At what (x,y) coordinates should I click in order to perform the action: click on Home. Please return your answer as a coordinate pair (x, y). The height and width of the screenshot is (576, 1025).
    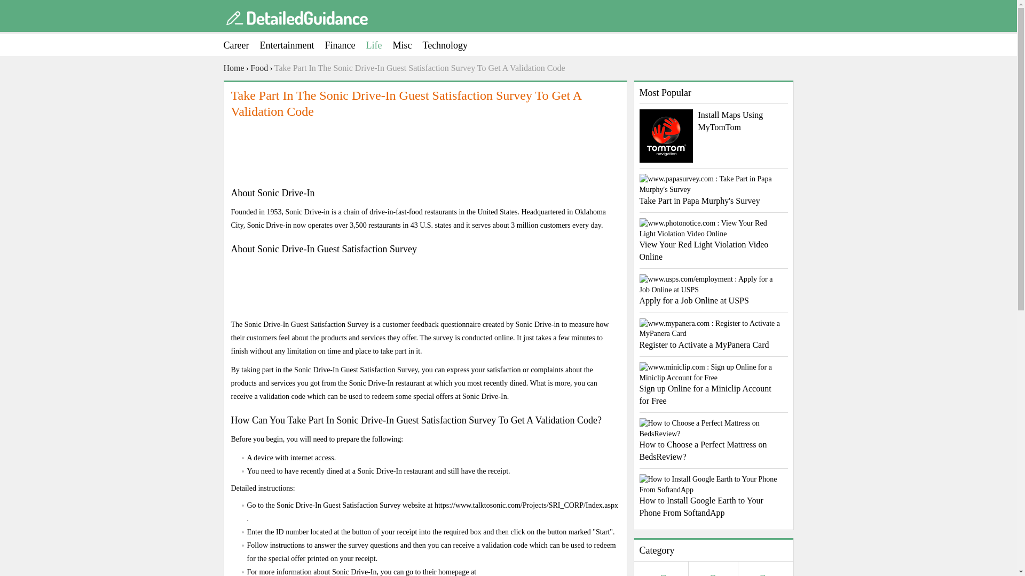
    Looking at the image, I should click on (233, 68).